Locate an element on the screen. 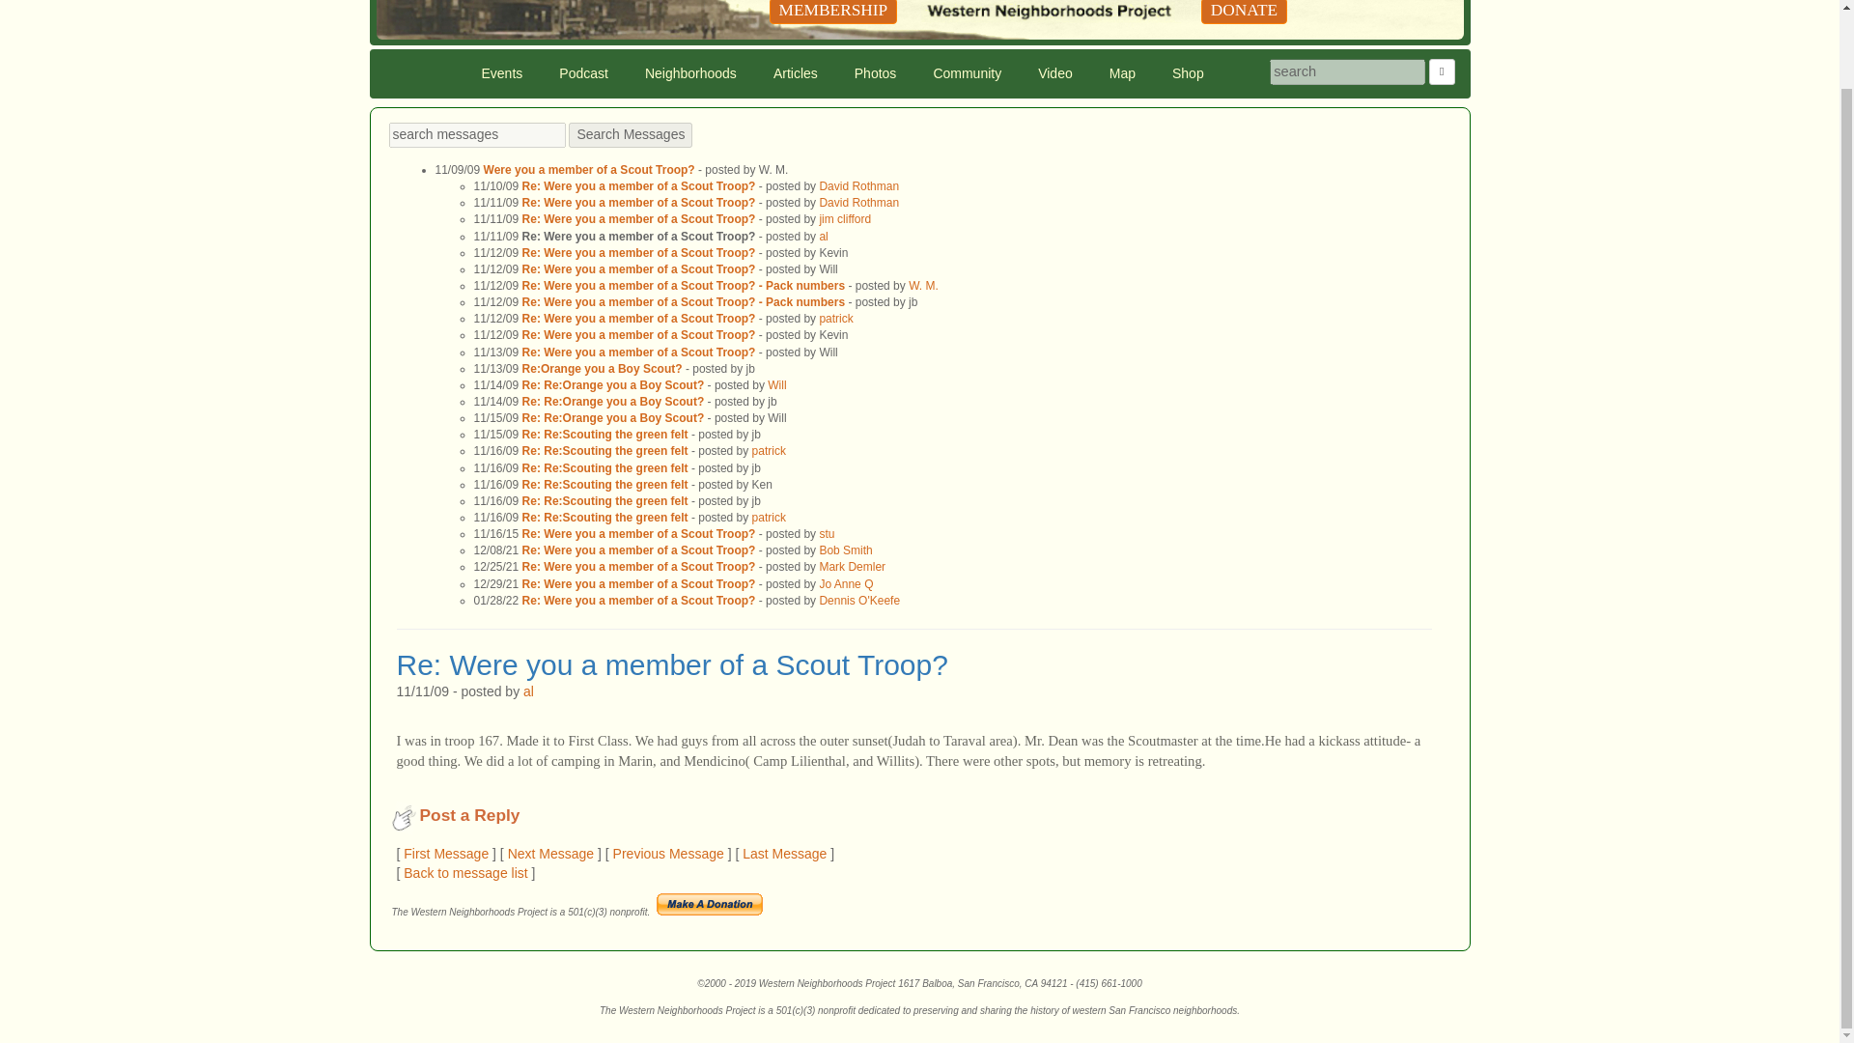 Image resolution: width=1854 pixels, height=1043 pixels. Re: Were you a member of a Scout Troop? is located at coordinates (639, 203).